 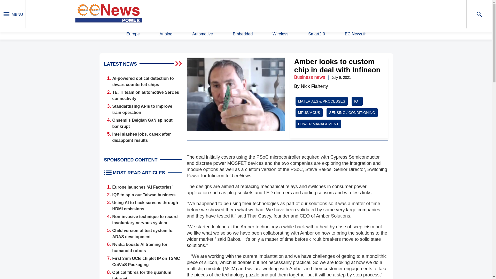 What do you see at coordinates (203, 34) in the screenshot?
I see `Automotive` at bounding box center [203, 34].